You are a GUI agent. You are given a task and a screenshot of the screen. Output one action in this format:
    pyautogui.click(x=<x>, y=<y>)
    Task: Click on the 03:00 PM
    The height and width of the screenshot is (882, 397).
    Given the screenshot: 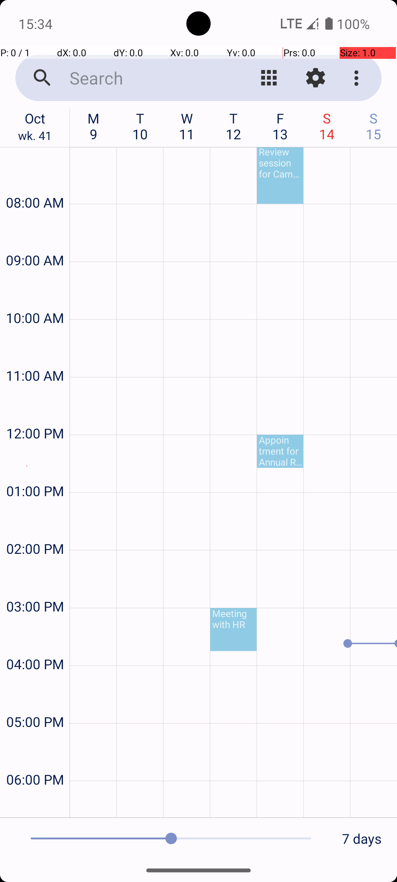 What is the action you would take?
    pyautogui.click(x=35, y=587)
    